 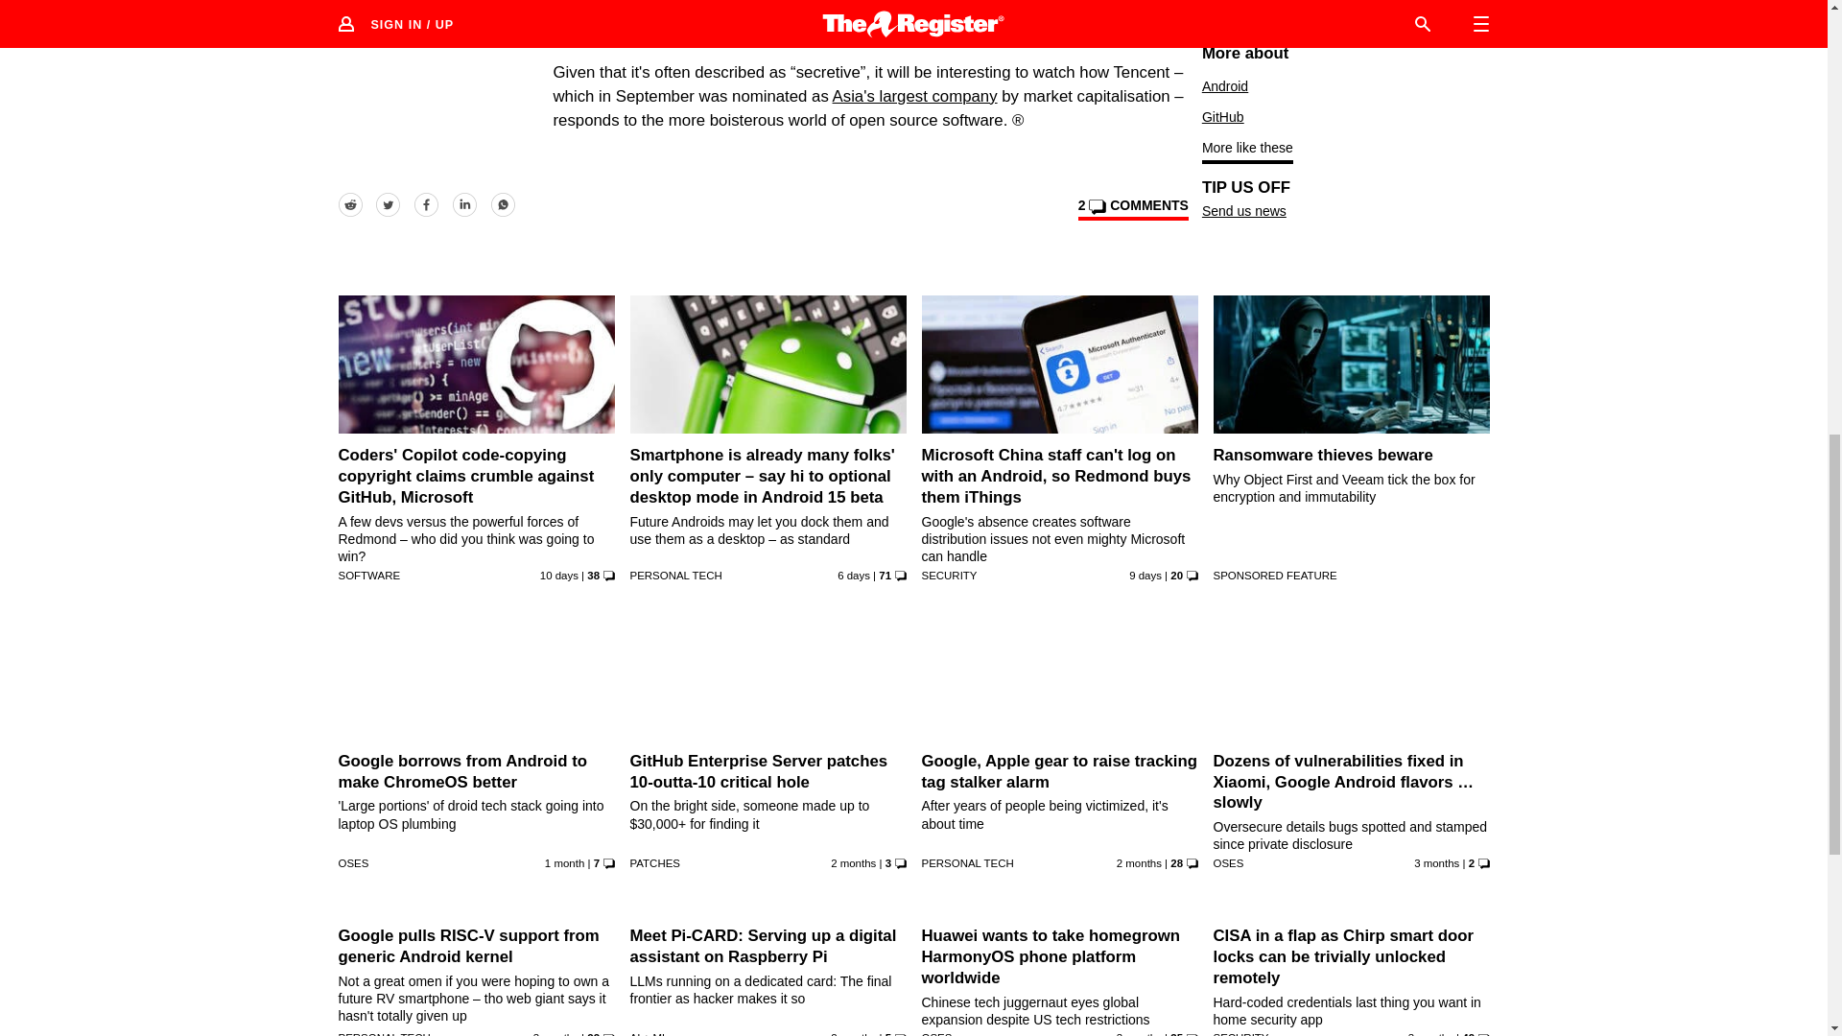 What do you see at coordinates (1436, 863) in the screenshot?
I see `2 May 2024 20:0` at bounding box center [1436, 863].